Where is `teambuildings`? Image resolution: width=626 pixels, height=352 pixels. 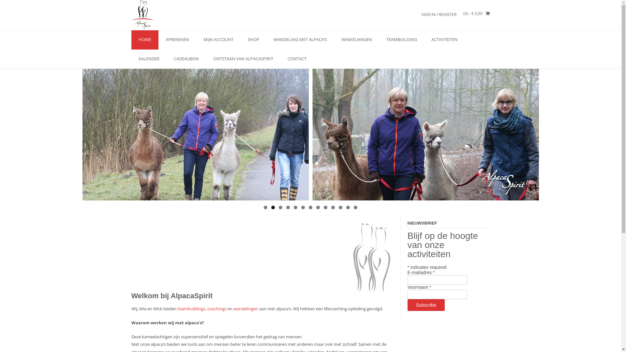 teambuildings is located at coordinates (191, 309).